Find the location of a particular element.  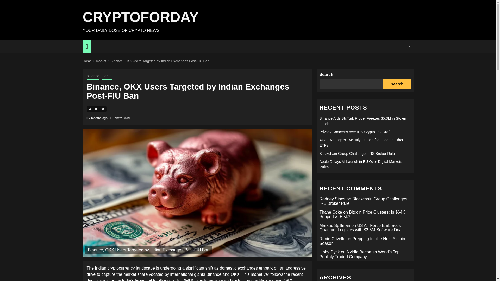

CRYPTOFORDAY is located at coordinates (141, 17).